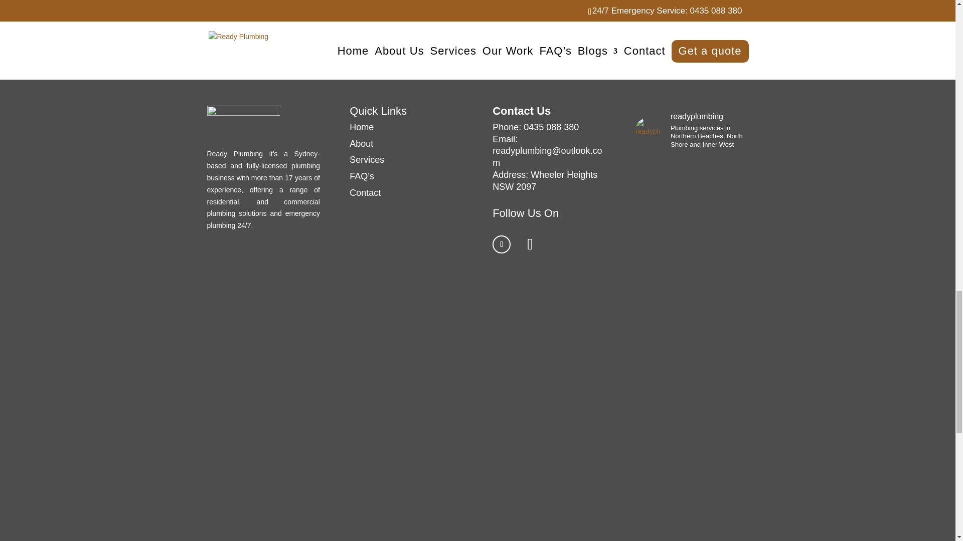  I want to click on Contact, so click(365, 192).